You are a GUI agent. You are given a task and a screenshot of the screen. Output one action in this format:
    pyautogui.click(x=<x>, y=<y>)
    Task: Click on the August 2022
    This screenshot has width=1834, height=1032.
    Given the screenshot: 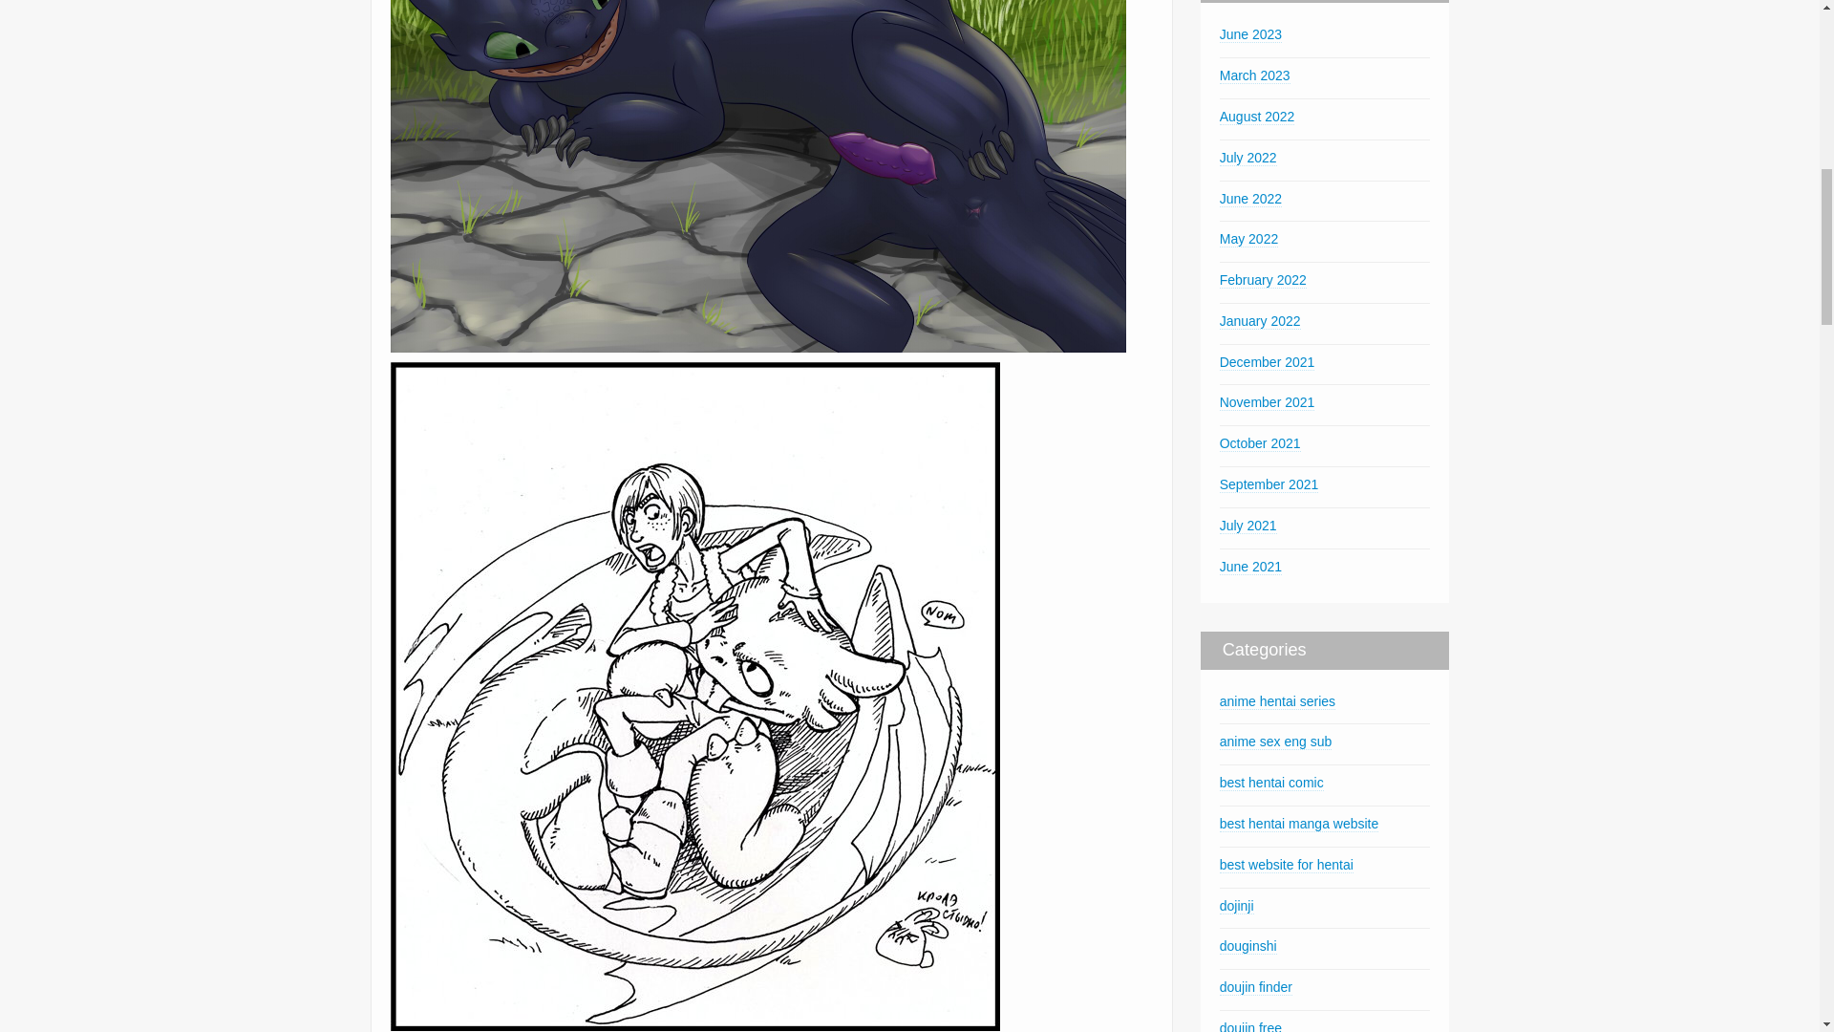 What is the action you would take?
    pyautogui.click(x=1257, y=117)
    